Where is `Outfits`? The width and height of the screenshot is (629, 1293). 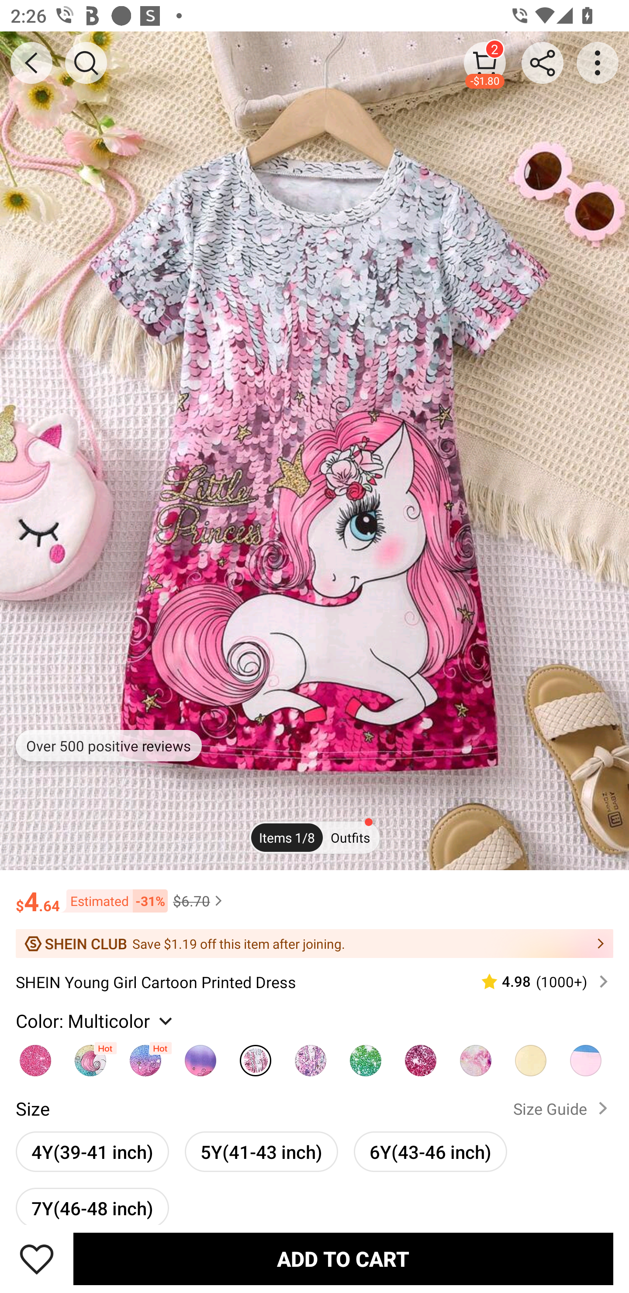
Outfits is located at coordinates (350, 838).